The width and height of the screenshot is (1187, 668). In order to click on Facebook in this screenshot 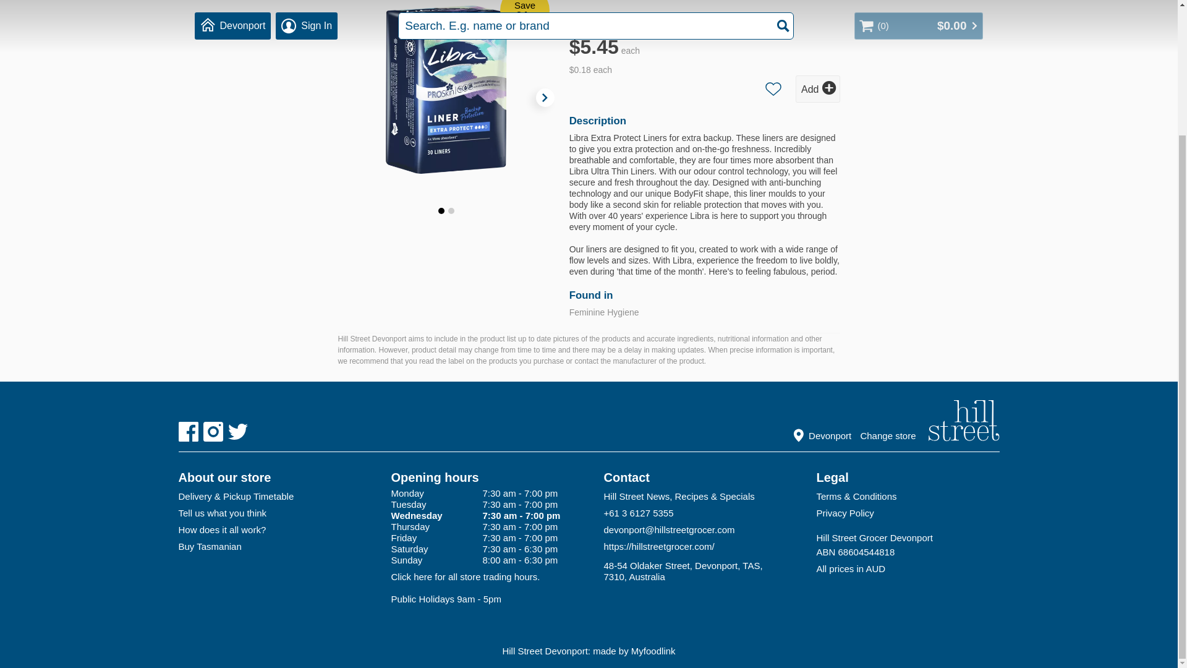, I will do `click(188, 431)`.